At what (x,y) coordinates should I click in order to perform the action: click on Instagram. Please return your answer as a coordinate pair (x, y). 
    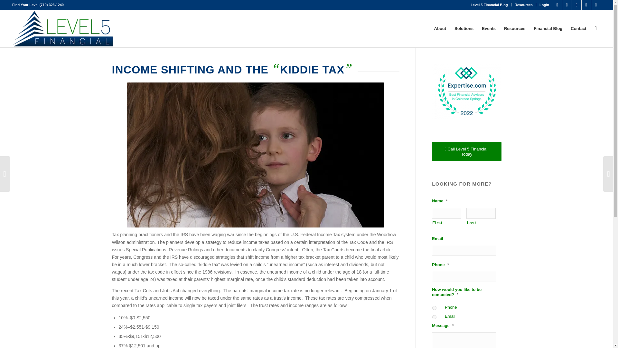
    Looking at the image, I should click on (596, 5).